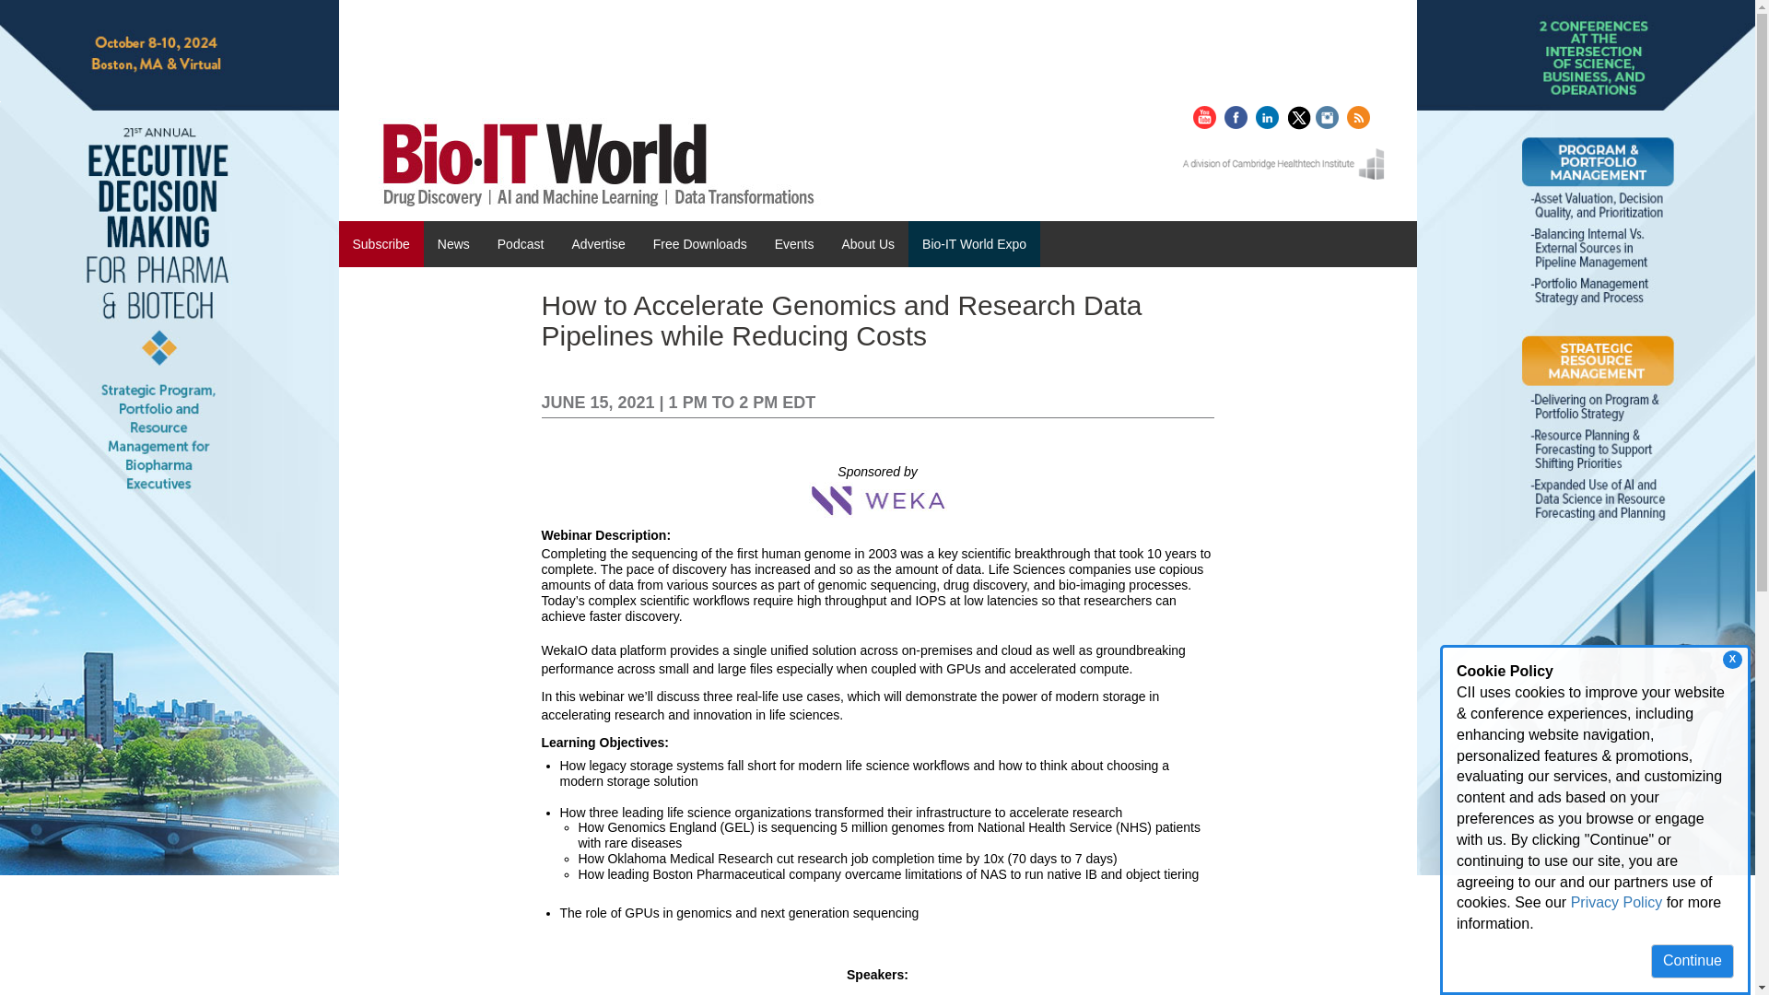 The height and width of the screenshot is (995, 1769). Describe the element at coordinates (699, 243) in the screenshot. I see `Free Downloads` at that location.